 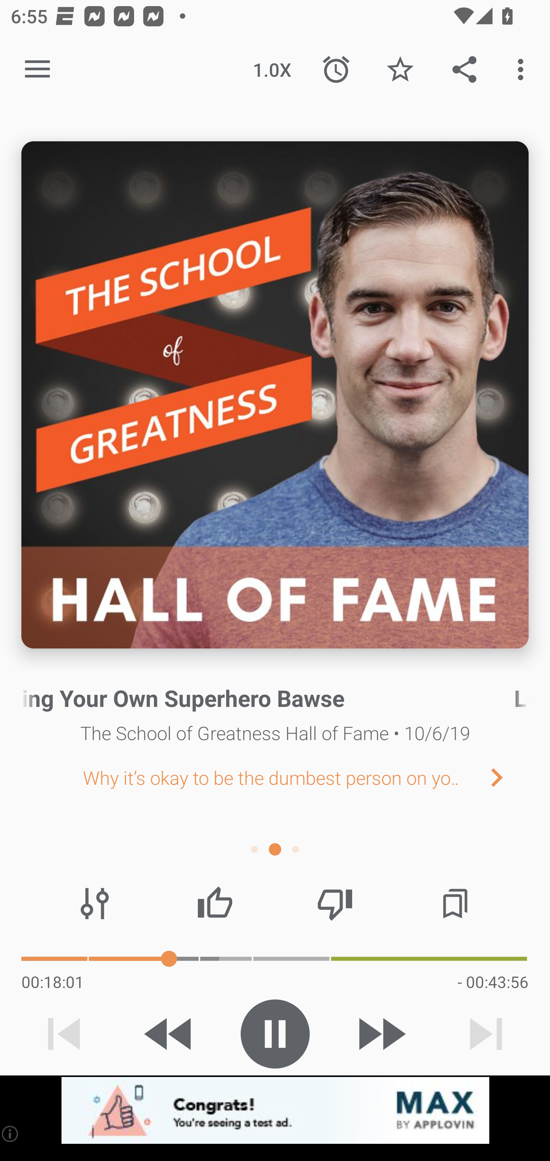 I want to click on app-monetization, so click(x=275, y=1111).